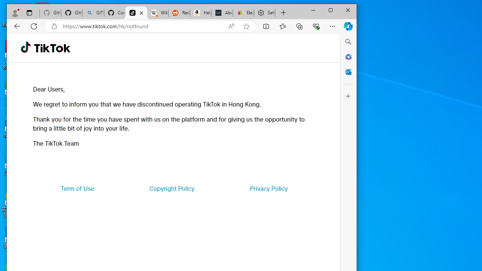  What do you see at coordinates (52, 47) in the screenshot?
I see `TikTok` at bounding box center [52, 47].